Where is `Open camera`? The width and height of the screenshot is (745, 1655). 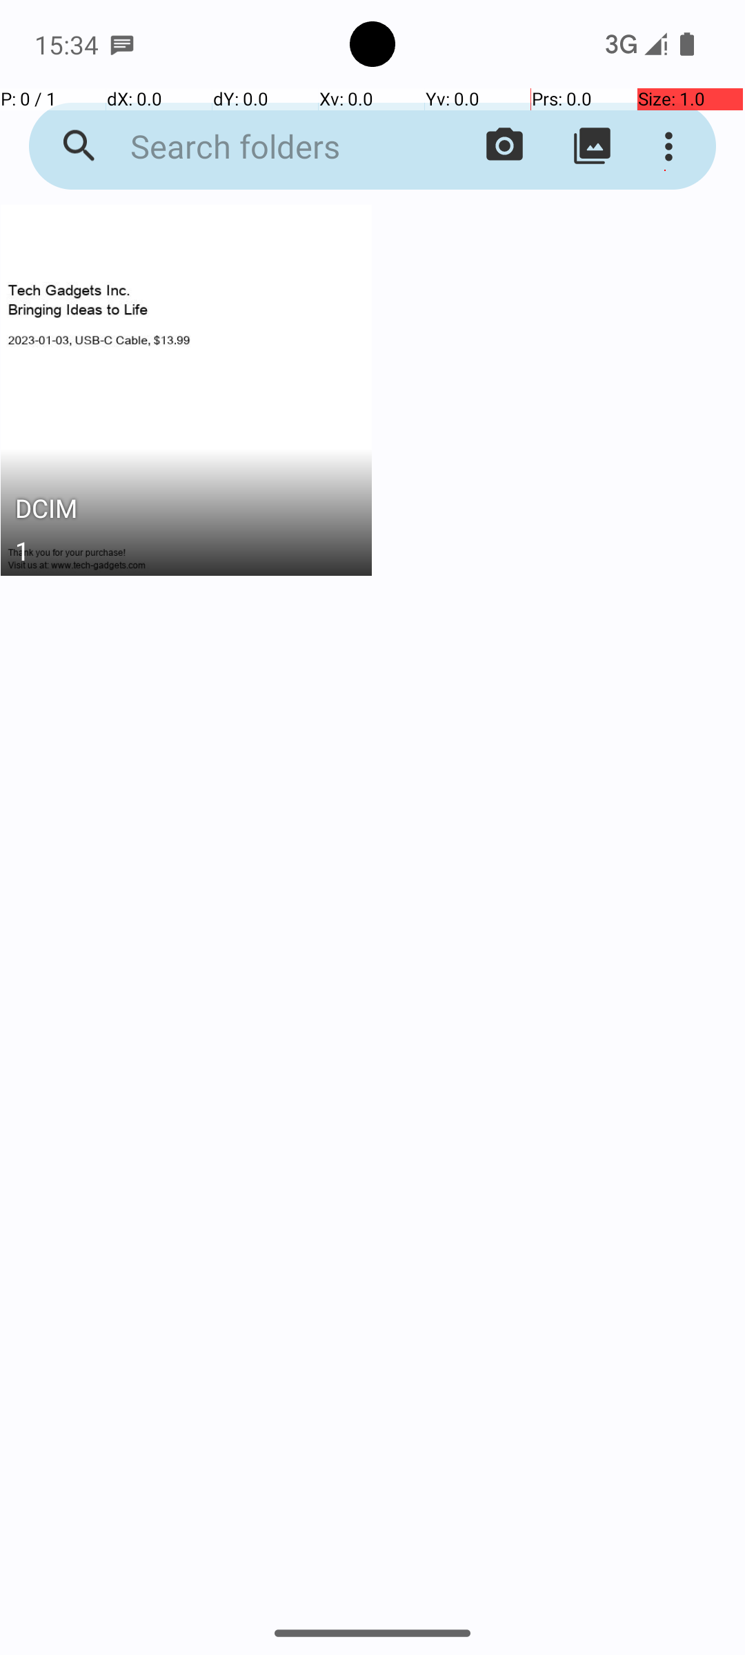
Open camera is located at coordinates (505, 146).